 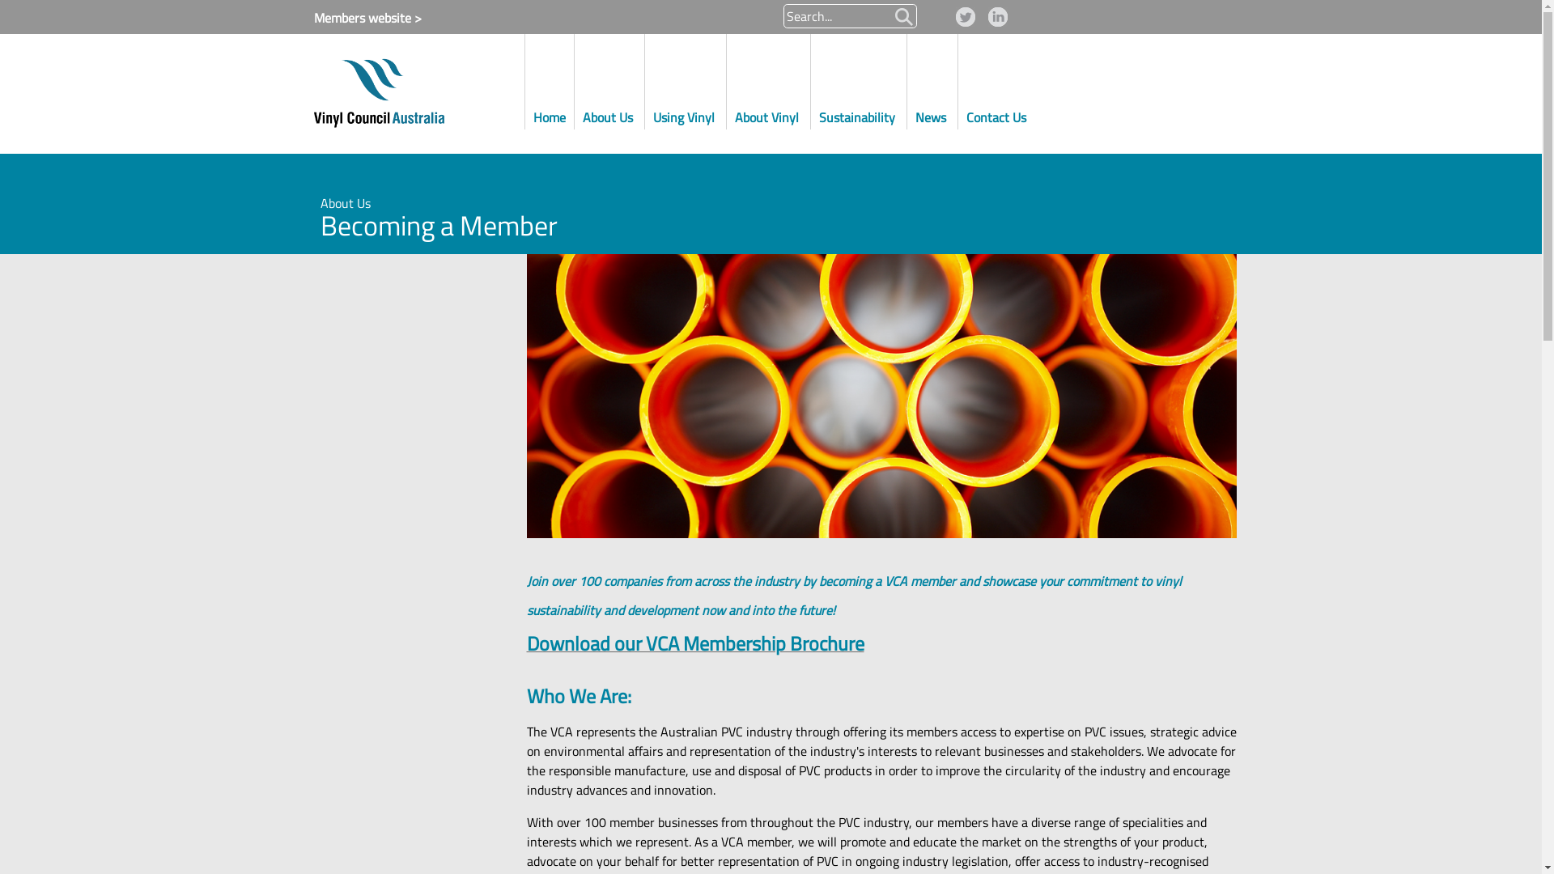 I want to click on Home, so click(x=549, y=79).